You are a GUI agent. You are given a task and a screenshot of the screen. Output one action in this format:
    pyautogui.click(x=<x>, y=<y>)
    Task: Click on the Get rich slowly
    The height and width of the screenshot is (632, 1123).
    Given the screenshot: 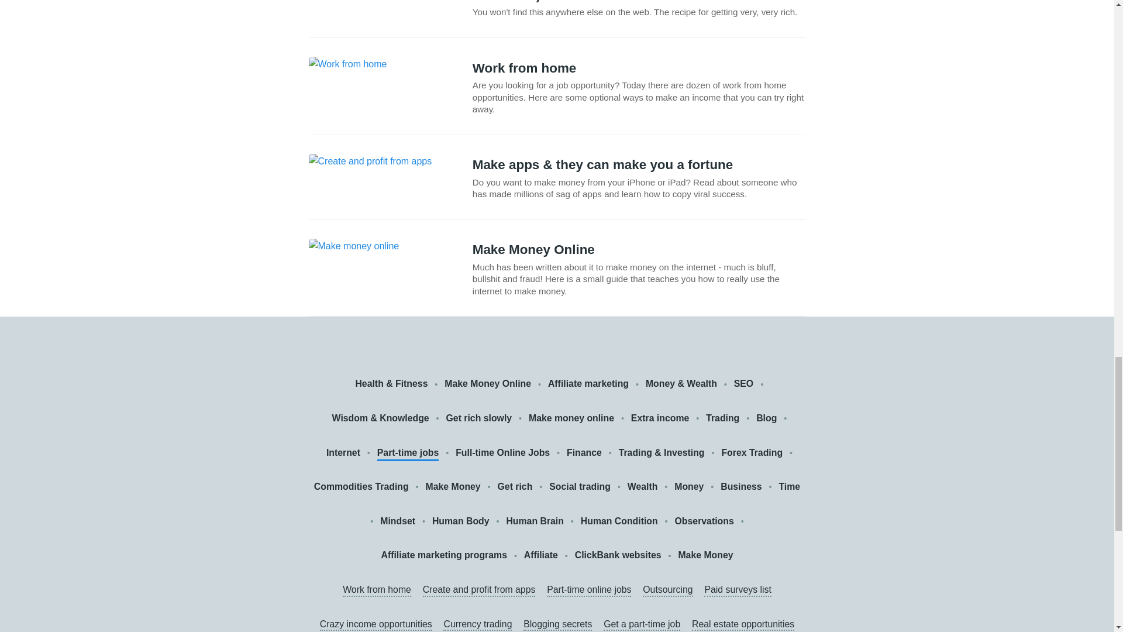 What is the action you would take?
    pyautogui.click(x=478, y=418)
    